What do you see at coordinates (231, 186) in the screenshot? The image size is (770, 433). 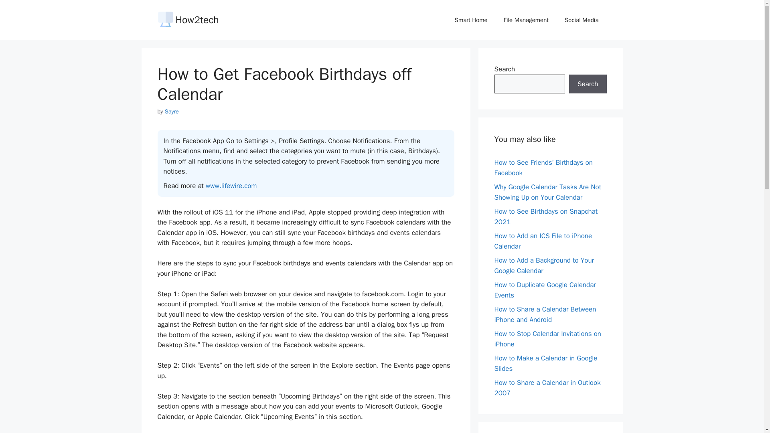 I see `www.lifewire.com` at bounding box center [231, 186].